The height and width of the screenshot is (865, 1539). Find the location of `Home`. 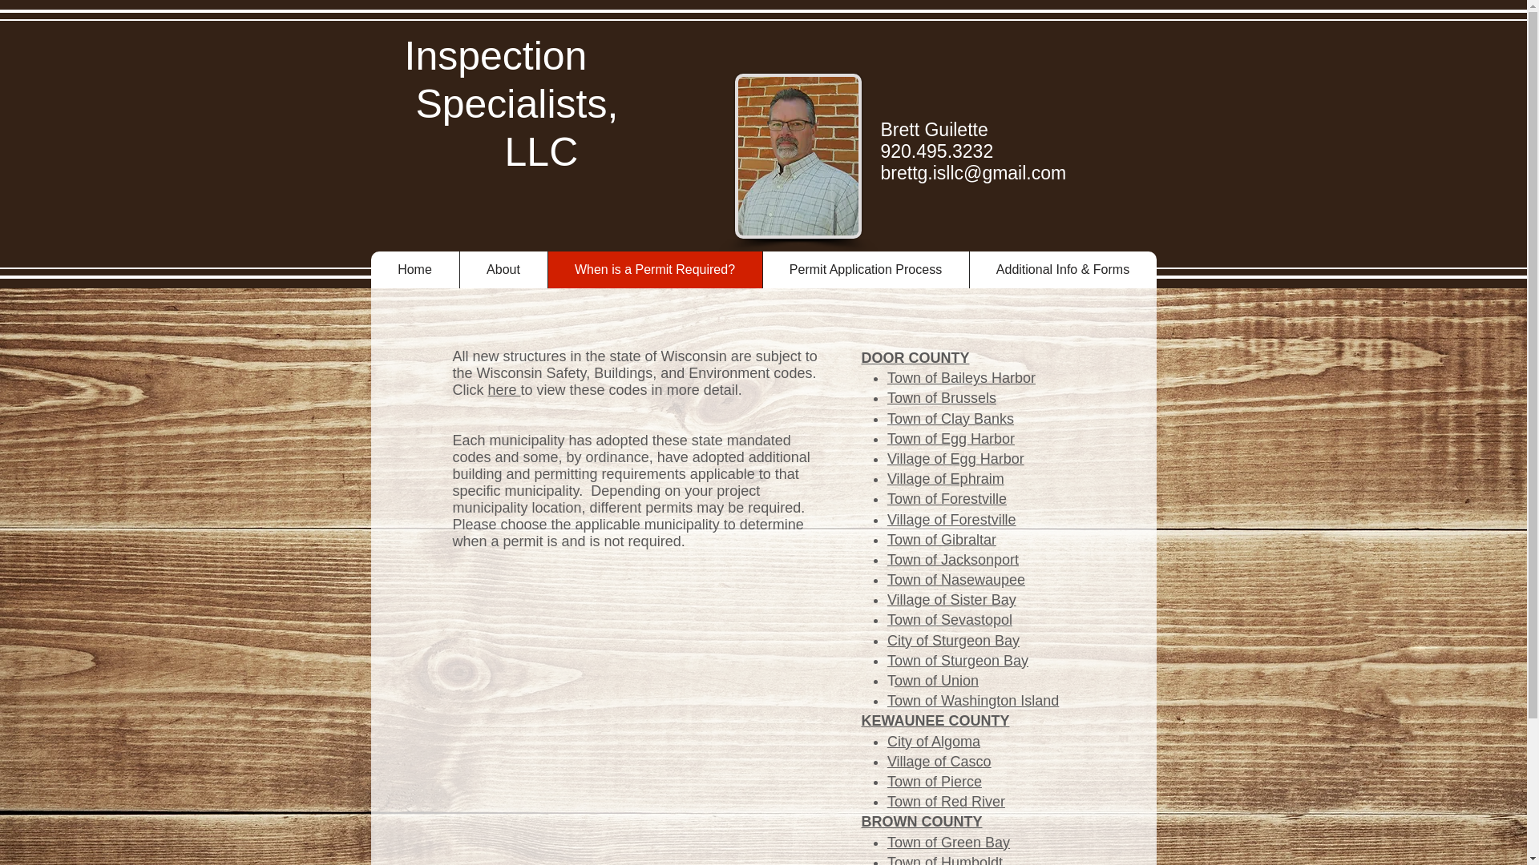

Home is located at coordinates (414, 269).